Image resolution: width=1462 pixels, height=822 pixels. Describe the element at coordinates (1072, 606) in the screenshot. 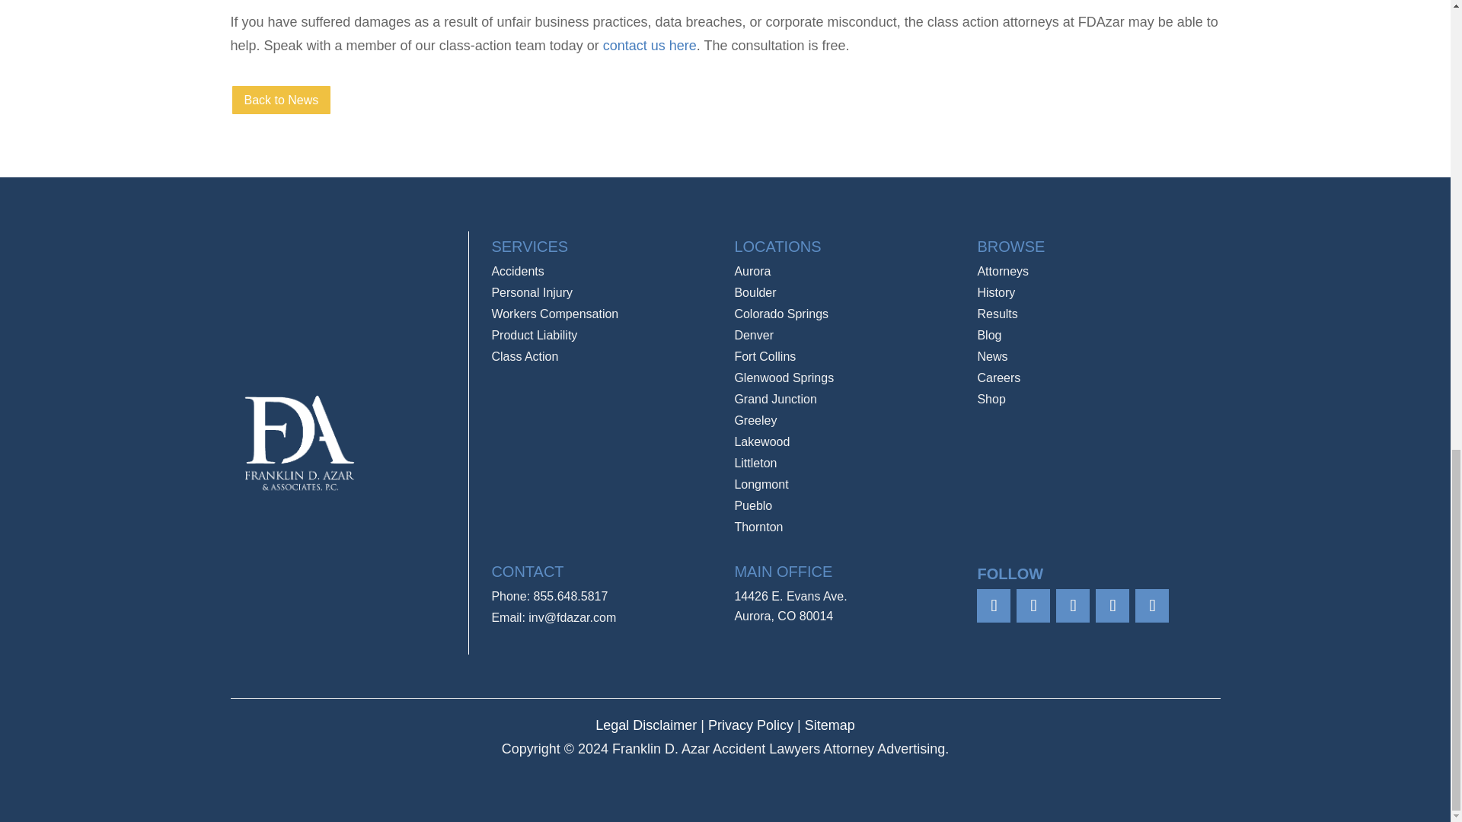

I see `Follow on Instagram` at that location.